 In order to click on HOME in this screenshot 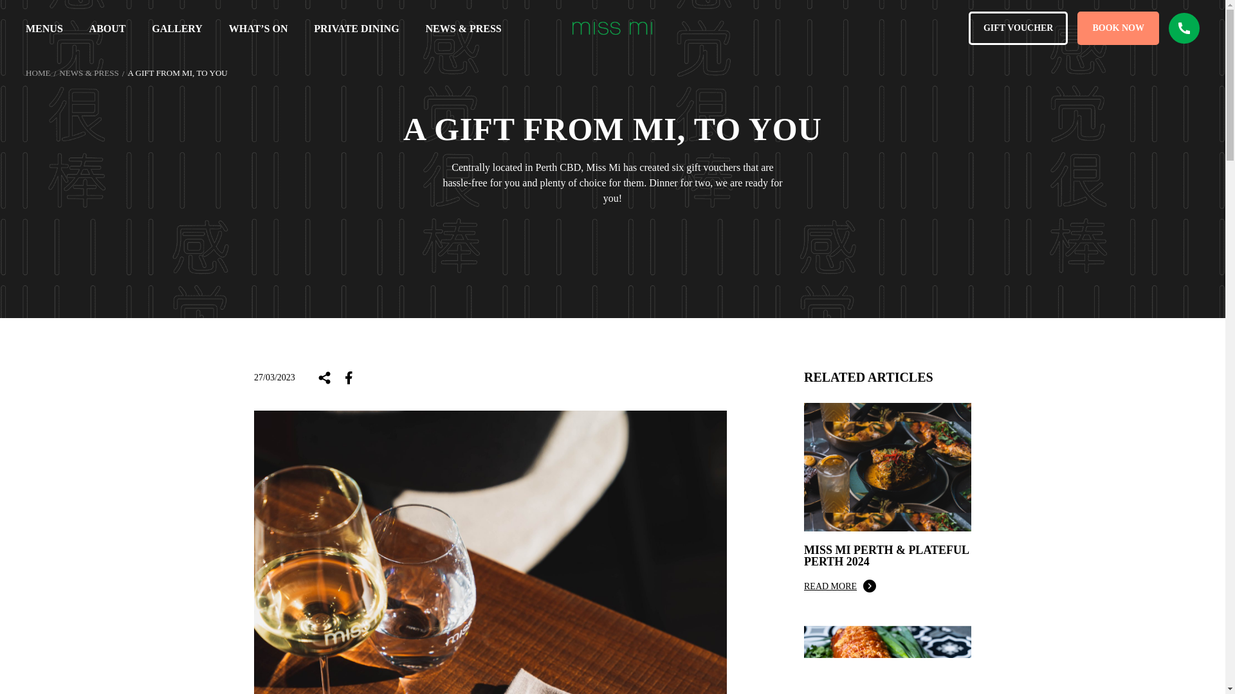, I will do `click(42, 73)`.